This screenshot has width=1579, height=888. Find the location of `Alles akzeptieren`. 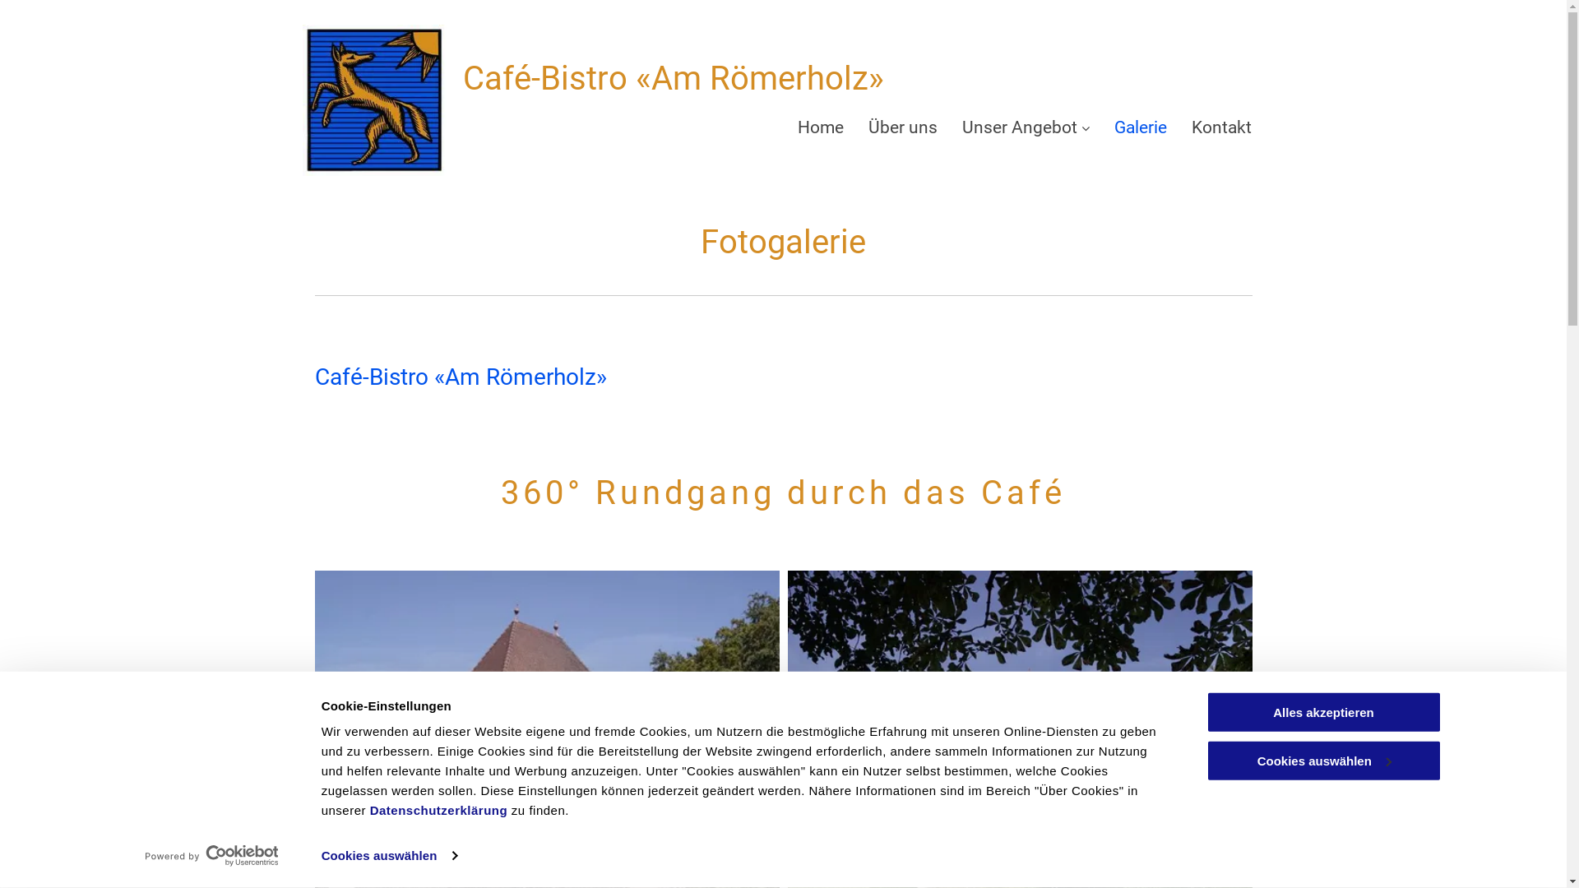

Alles akzeptieren is located at coordinates (1323, 712).